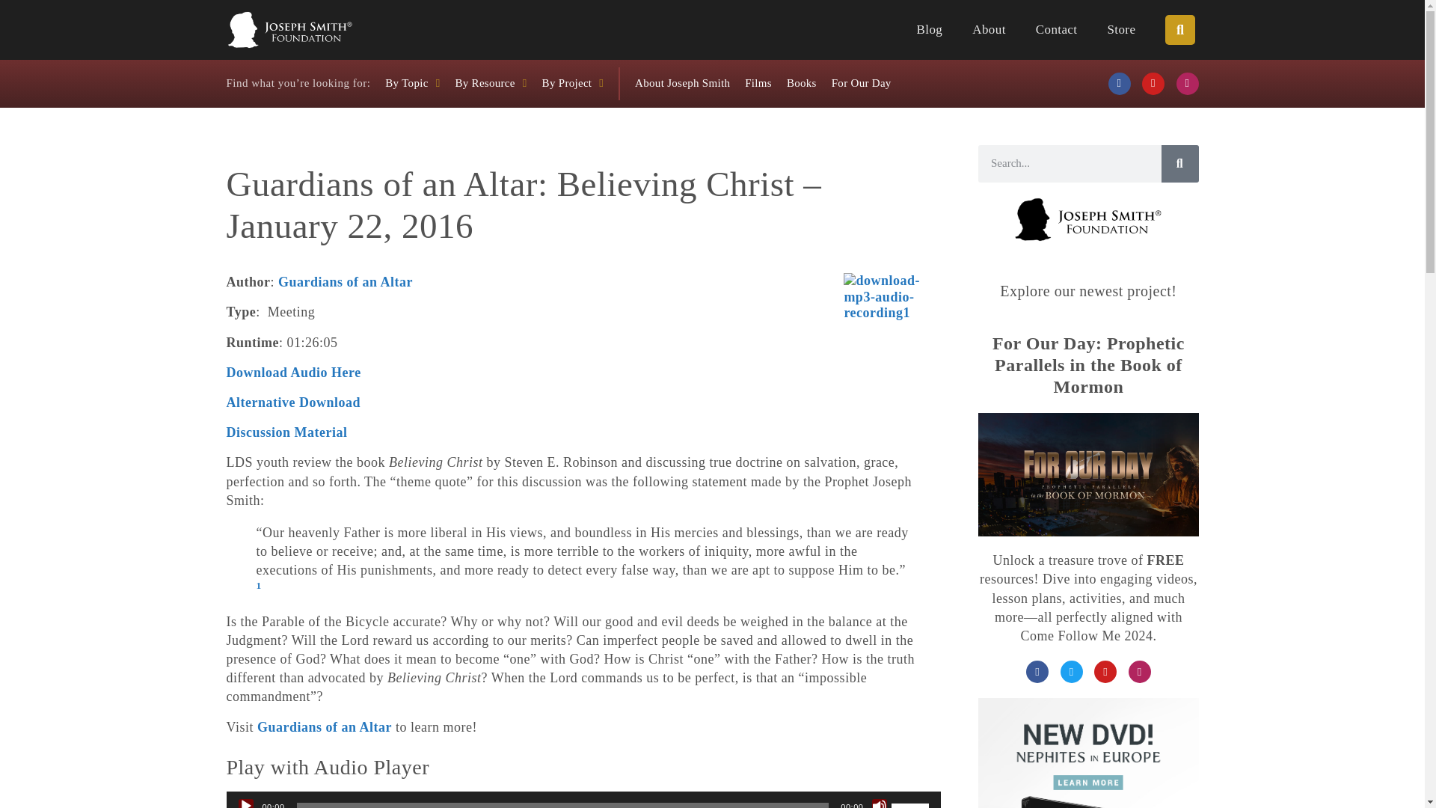 This screenshot has width=1436, height=808. Describe the element at coordinates (880, 804) in the screenshot. I see `Mute` at that location.